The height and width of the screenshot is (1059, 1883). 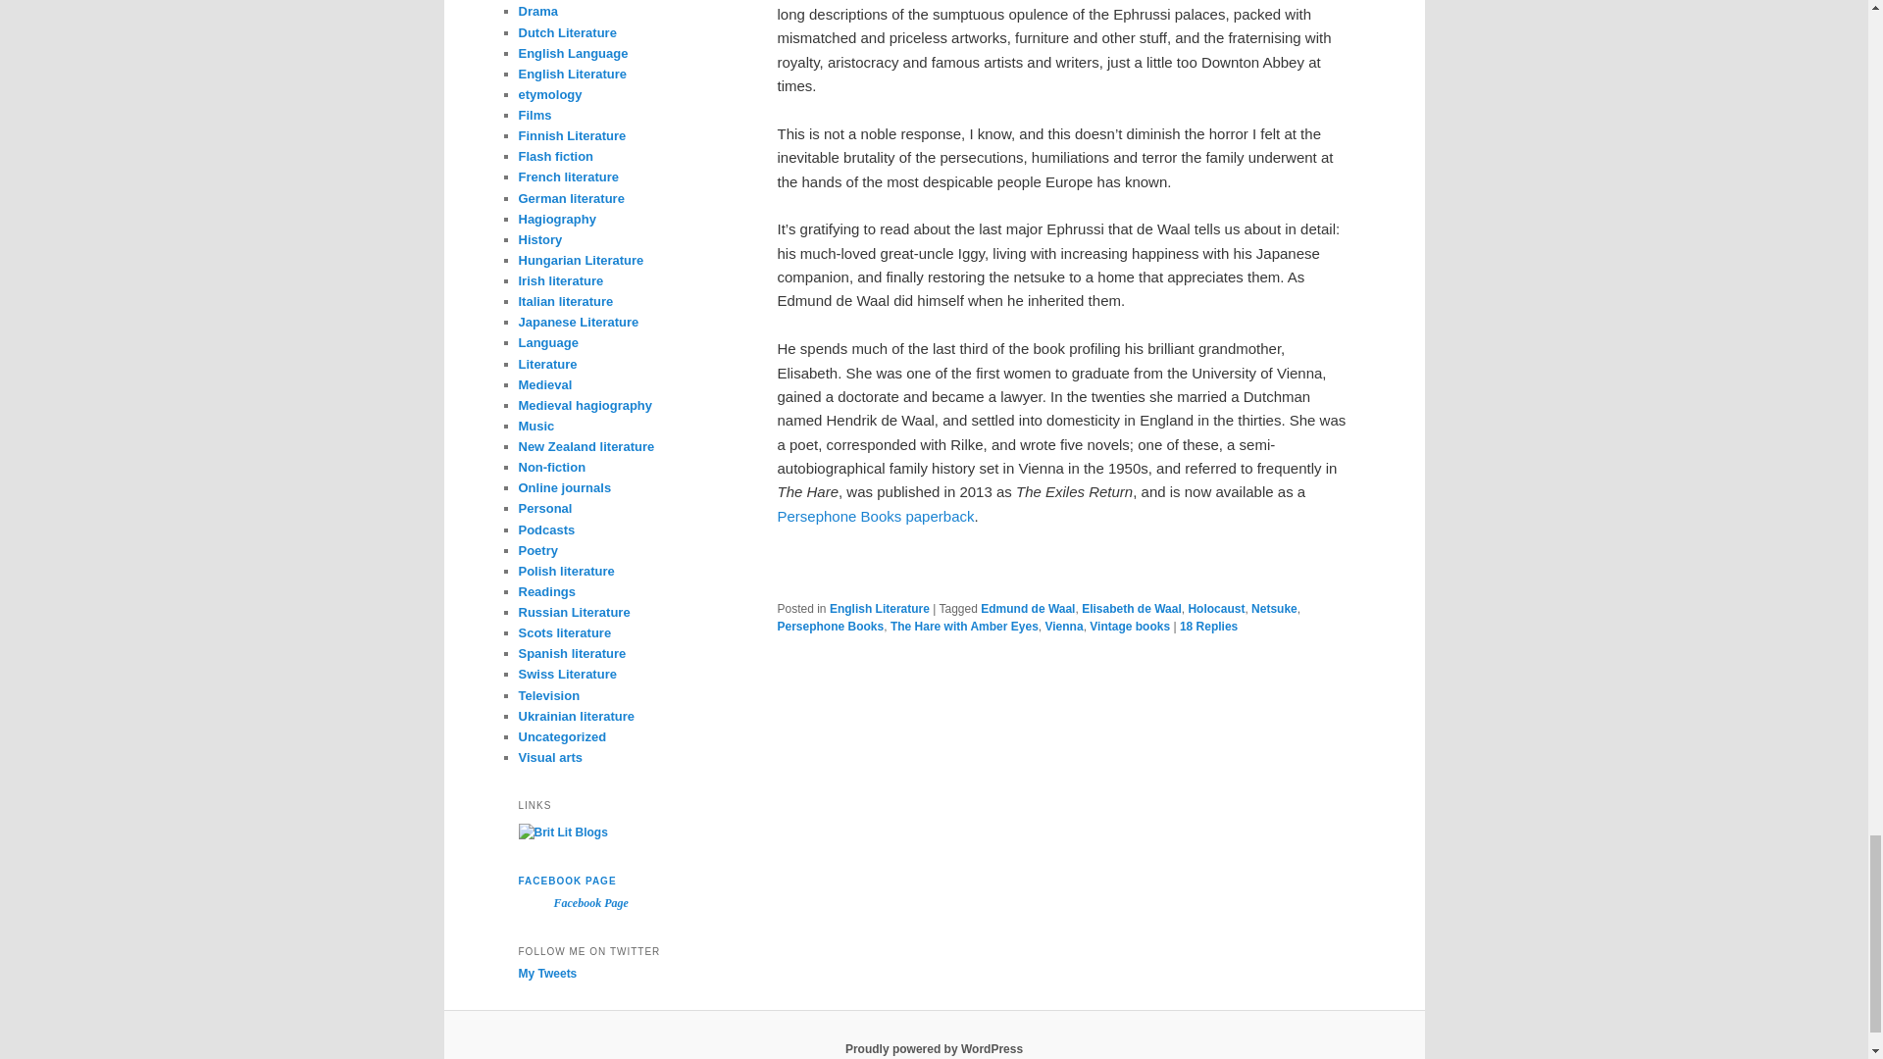 What do you see at coordinates (880, 608) in the screenshot?
I see `English Literature` at bounding box center [880, 608].